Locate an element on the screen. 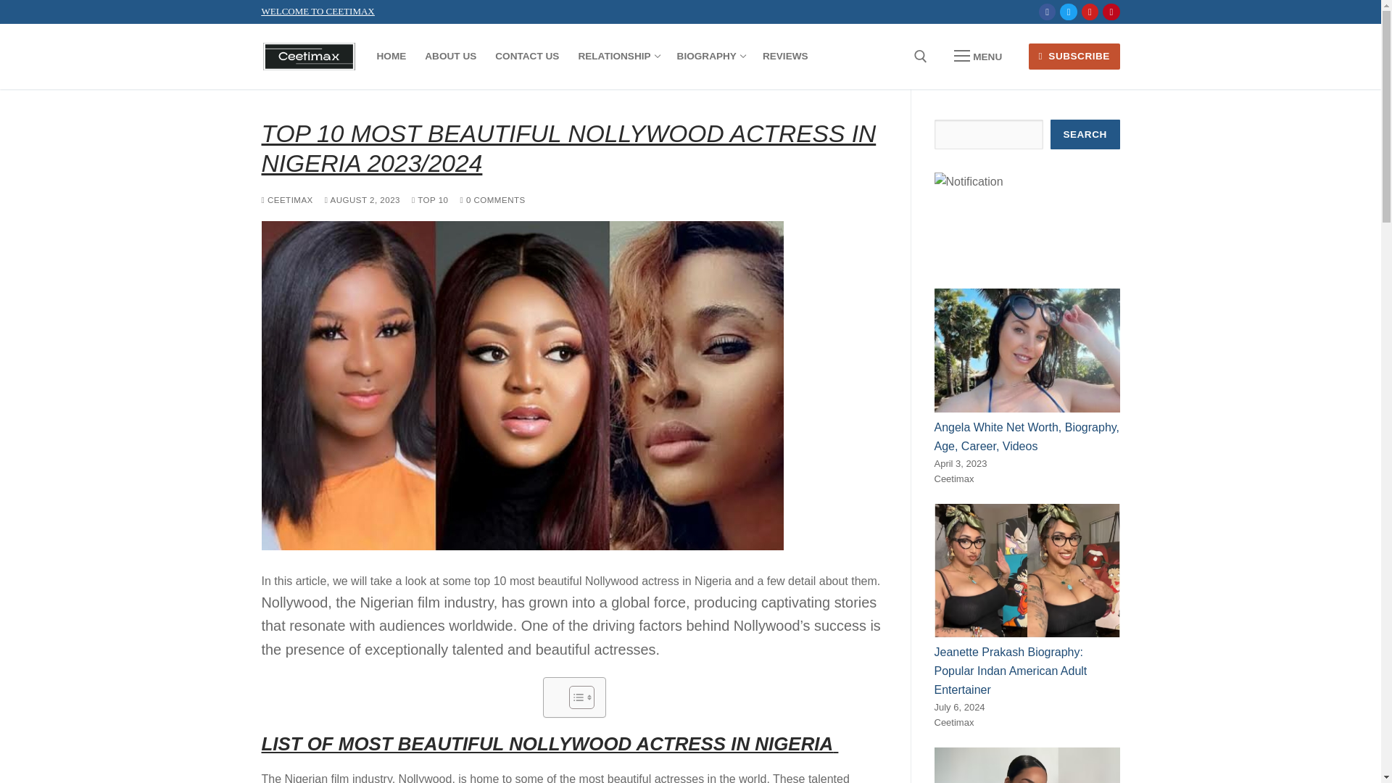 This screenshot has height=783, width=1392. ABOUT US is located at coordinates (1069, 12).